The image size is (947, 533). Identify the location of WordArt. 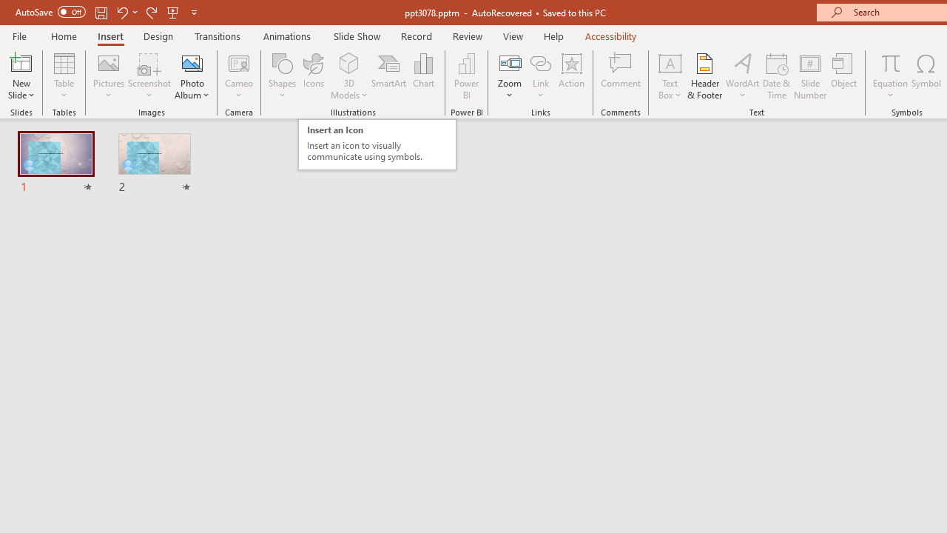
(743, 76).